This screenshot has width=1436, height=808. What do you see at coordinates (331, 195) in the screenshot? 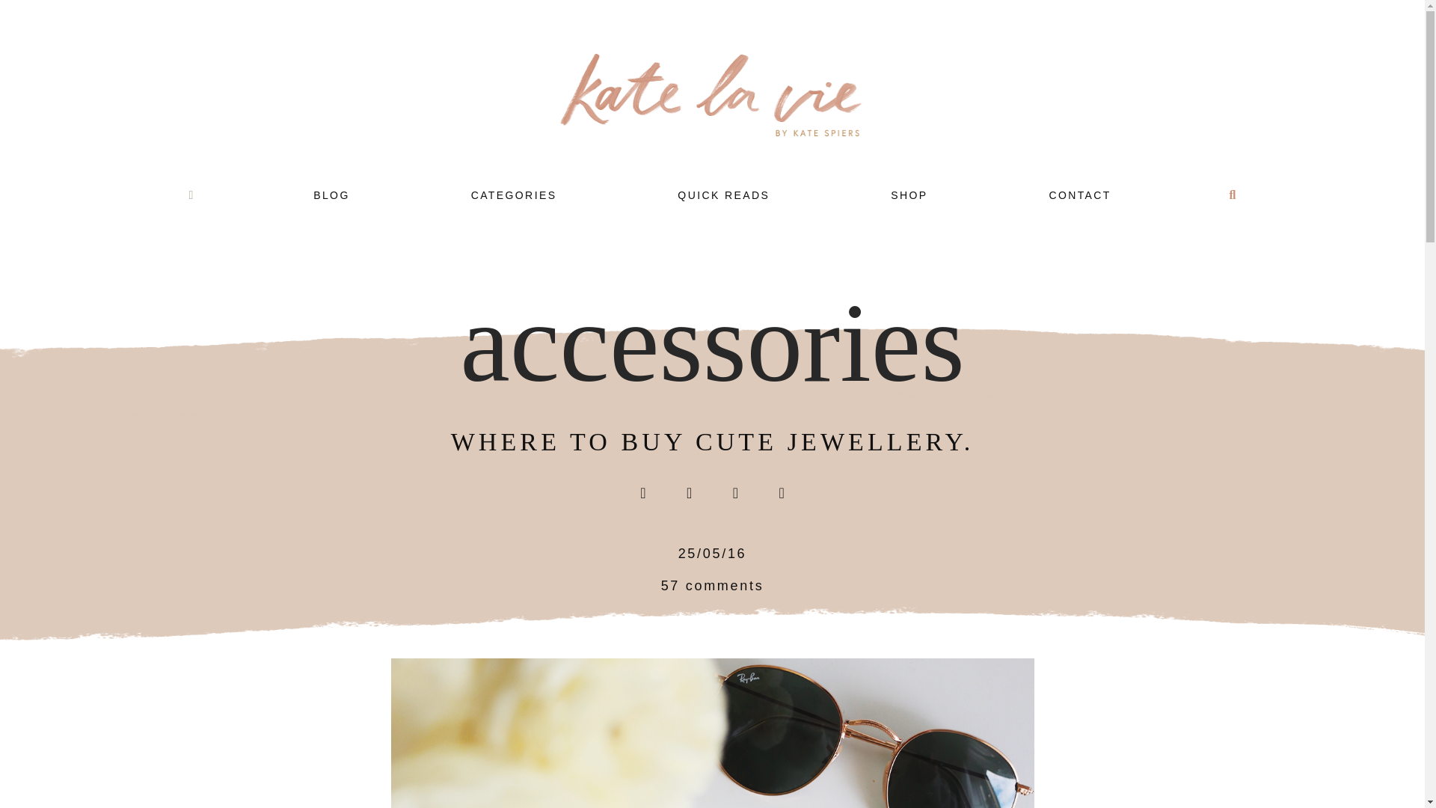
I see `BLOG` at bounding box center [331, 195].